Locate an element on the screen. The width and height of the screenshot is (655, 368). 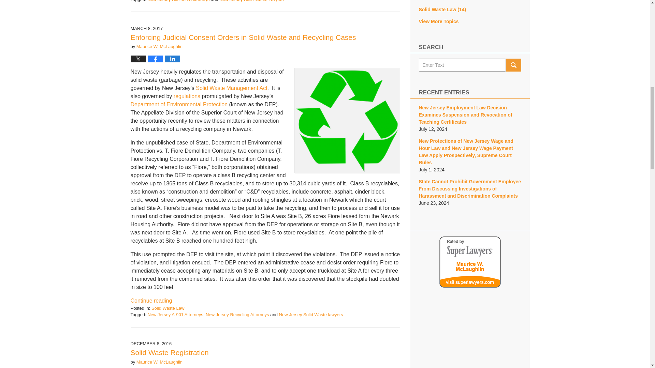
View all posts in Solid Waste Law is located at coordinates (168, 308).